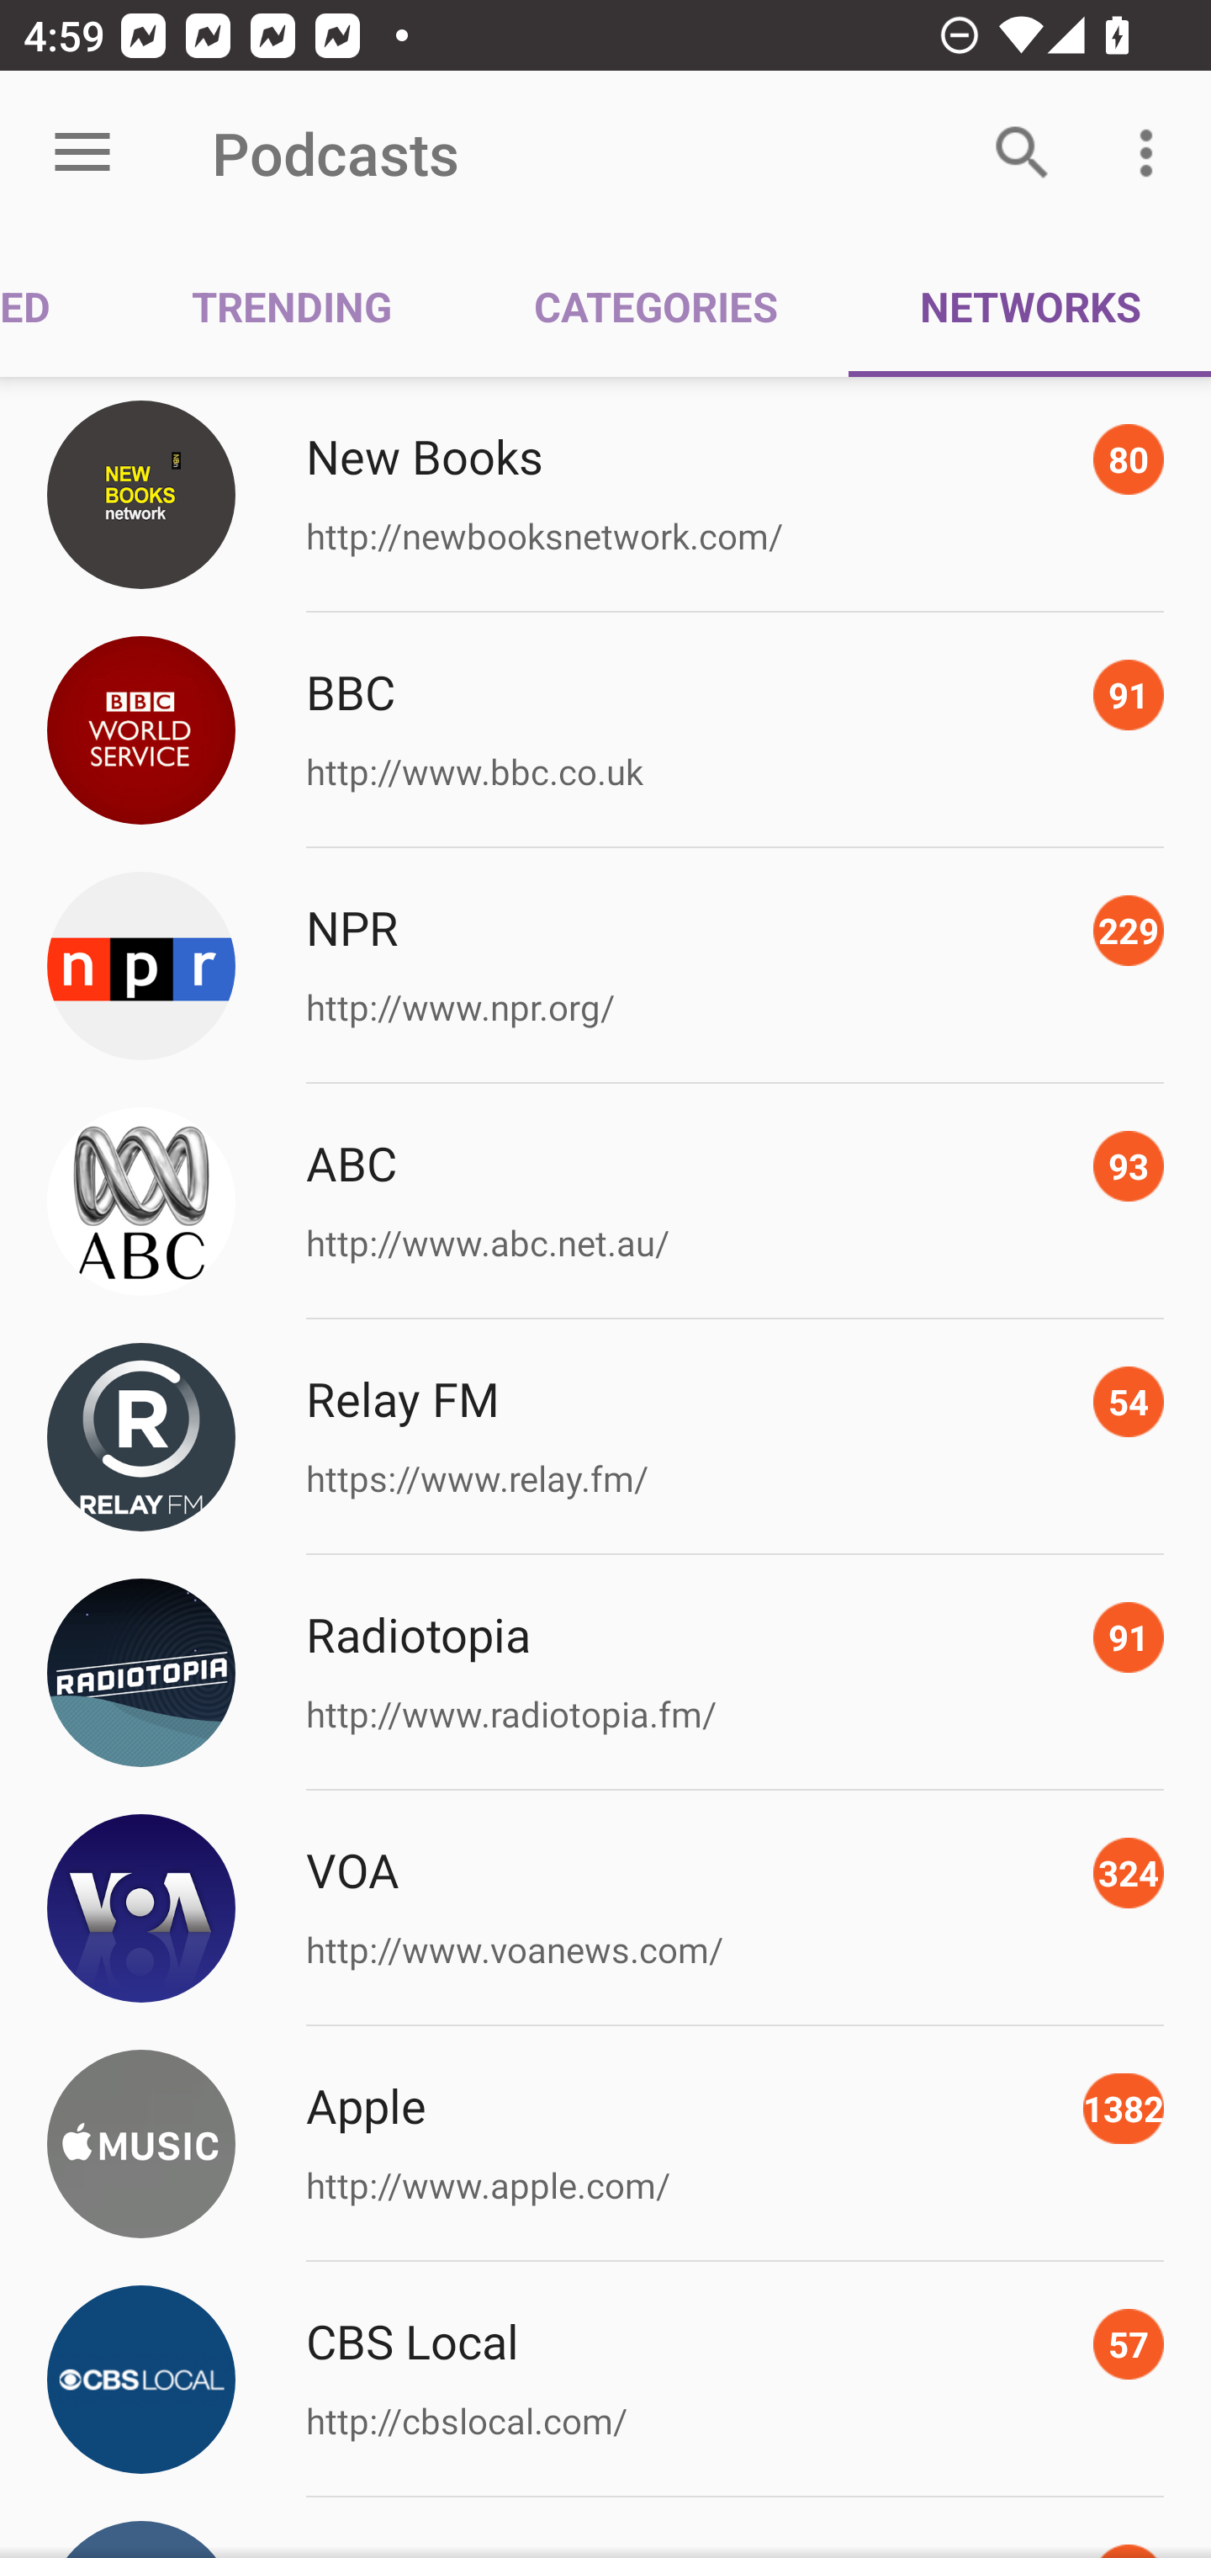 The height and width of the screenshot is (2558, 1211). What do you see at coordinates (1029, 305) in the screenshot?
I see `NETWORKS` at bounding box center [1029, 305].